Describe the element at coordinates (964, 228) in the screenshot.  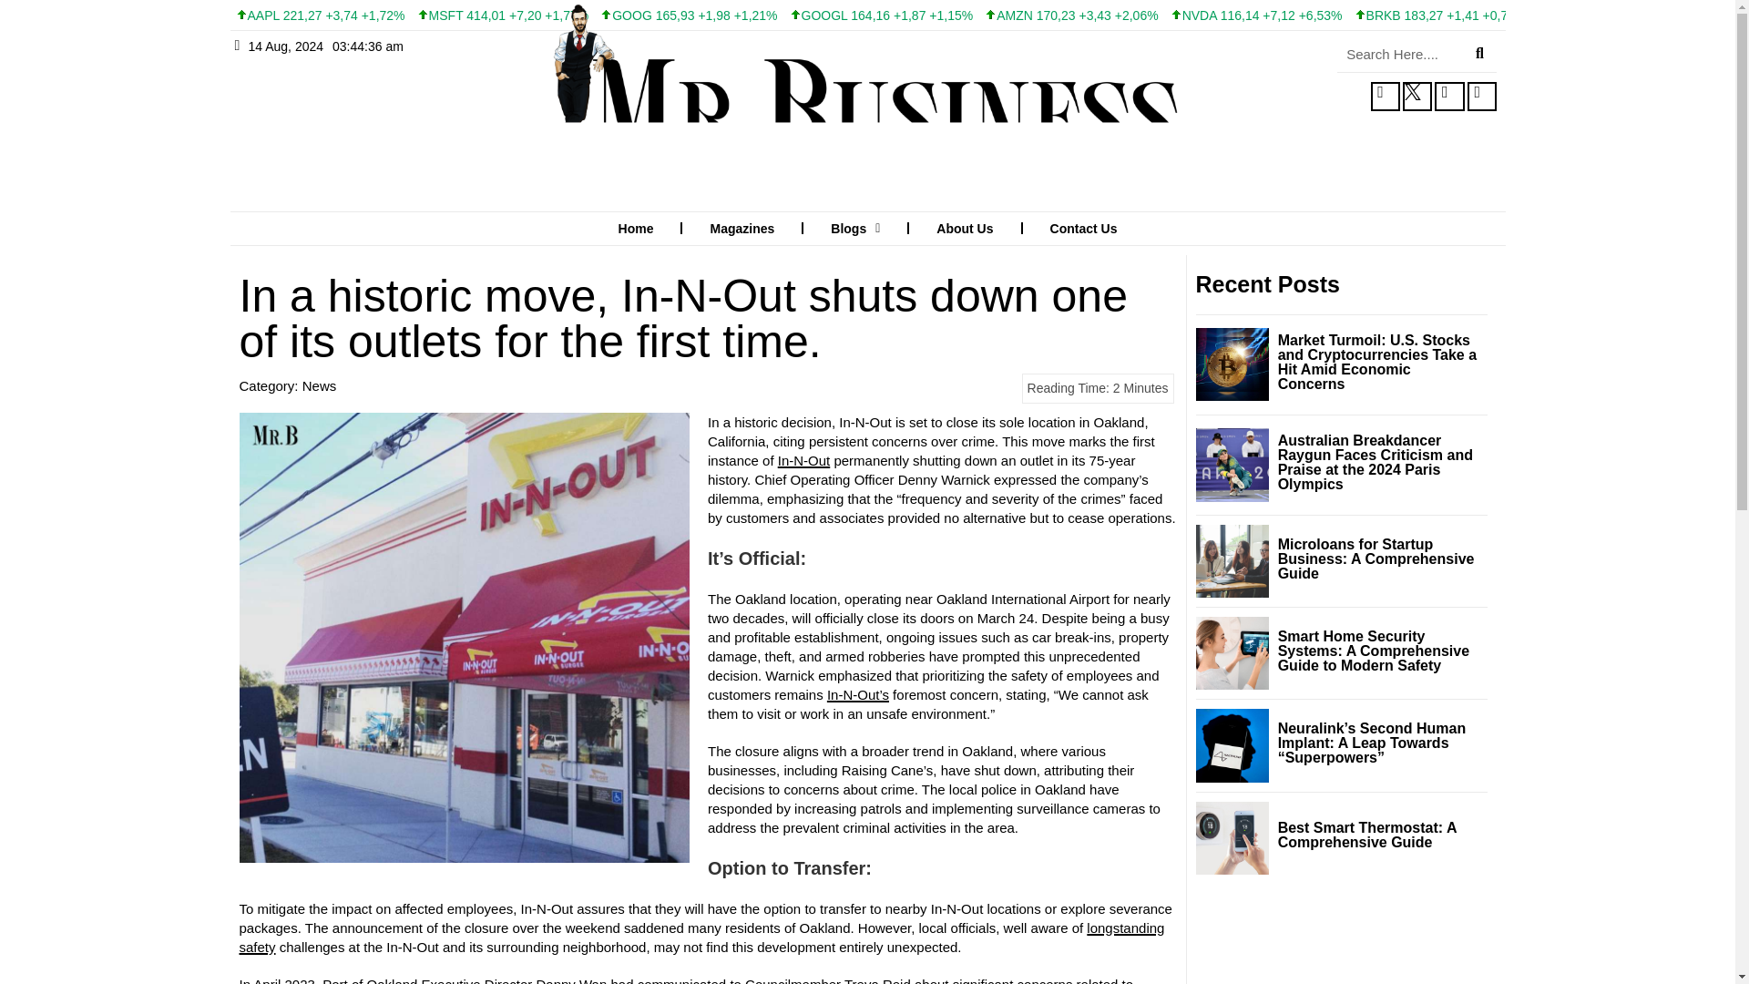
I see `About Us` at that location.